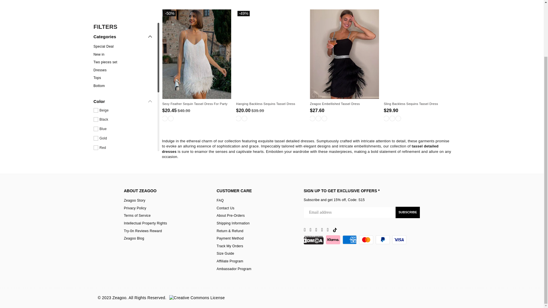  I want to click on Sexy Feather Sequin Tassel Dress for Party, so click(195, 104).